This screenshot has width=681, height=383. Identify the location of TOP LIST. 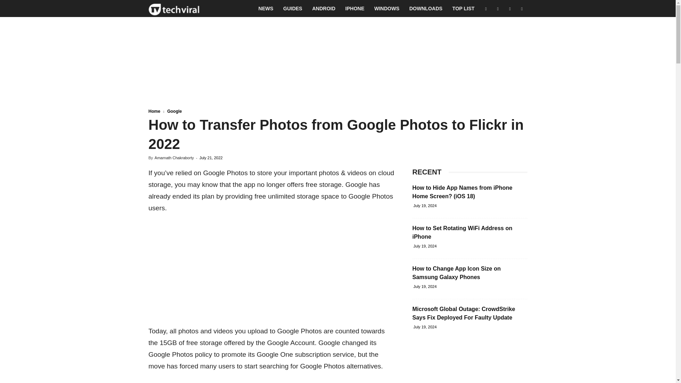
(463, 9).